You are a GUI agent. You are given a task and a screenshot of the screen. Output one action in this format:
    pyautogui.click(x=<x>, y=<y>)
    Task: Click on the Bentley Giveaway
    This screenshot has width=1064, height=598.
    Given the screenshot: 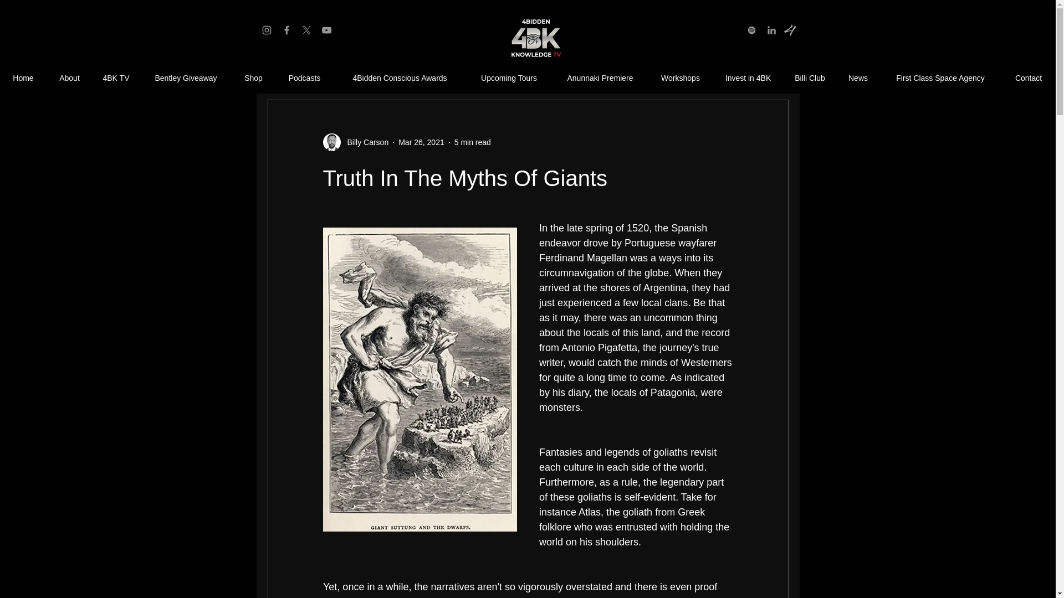 What is the action you would take?
    pyautogui.click(x=185, y=78)
    